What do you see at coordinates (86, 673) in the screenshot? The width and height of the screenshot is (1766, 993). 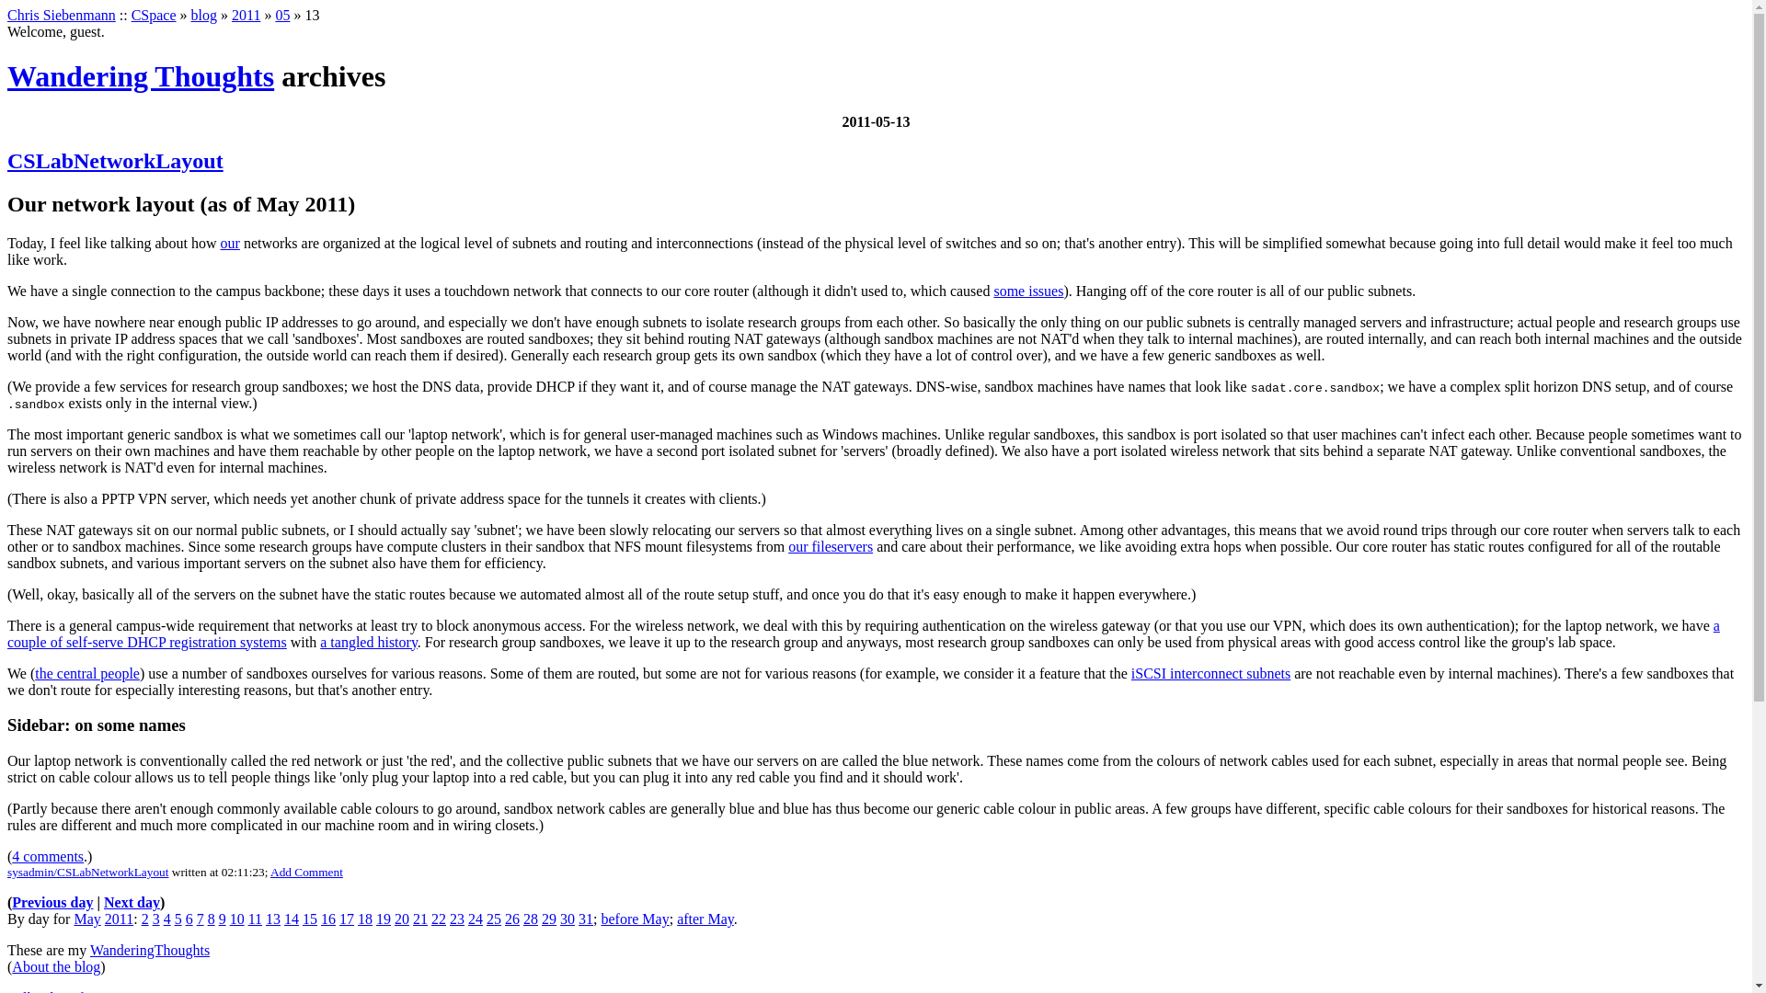 I see `the central people` at bounding box center [86, 673].